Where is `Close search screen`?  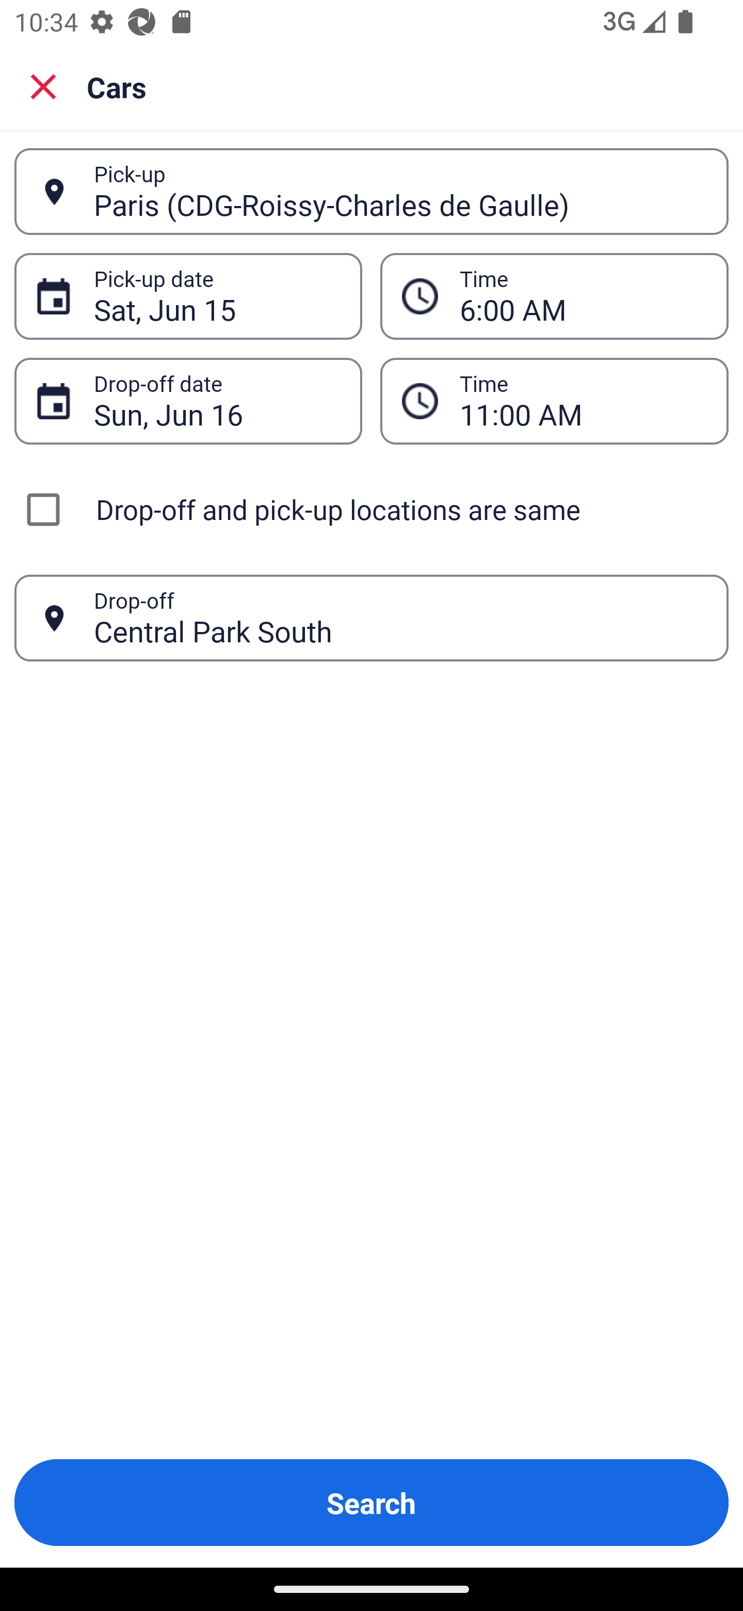
Close search screen is located at coordinates (43, 86).